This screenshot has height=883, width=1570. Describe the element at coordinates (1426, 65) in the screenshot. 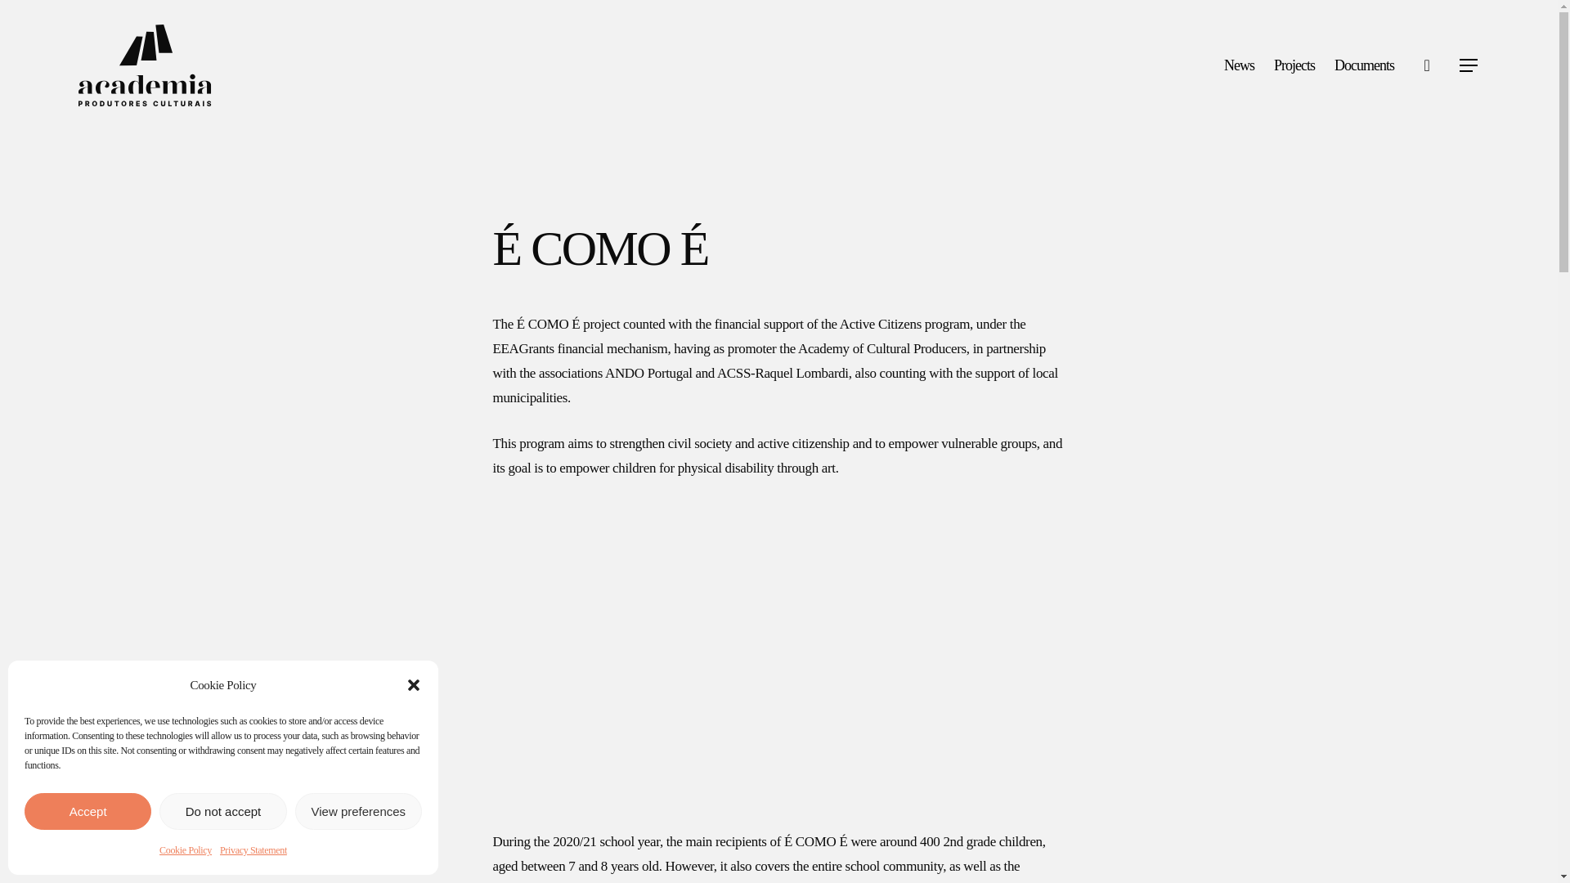

I see `search` at that location.